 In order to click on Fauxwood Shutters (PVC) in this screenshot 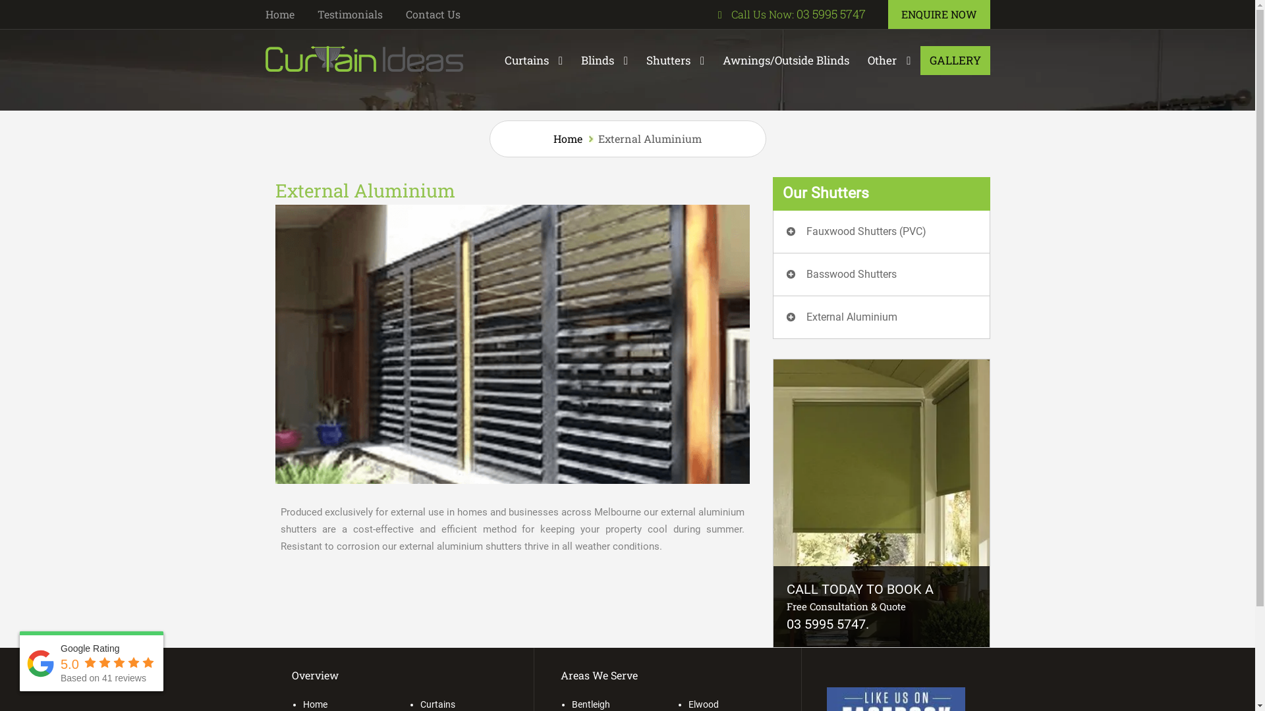, I will do `click(866, 232)`.